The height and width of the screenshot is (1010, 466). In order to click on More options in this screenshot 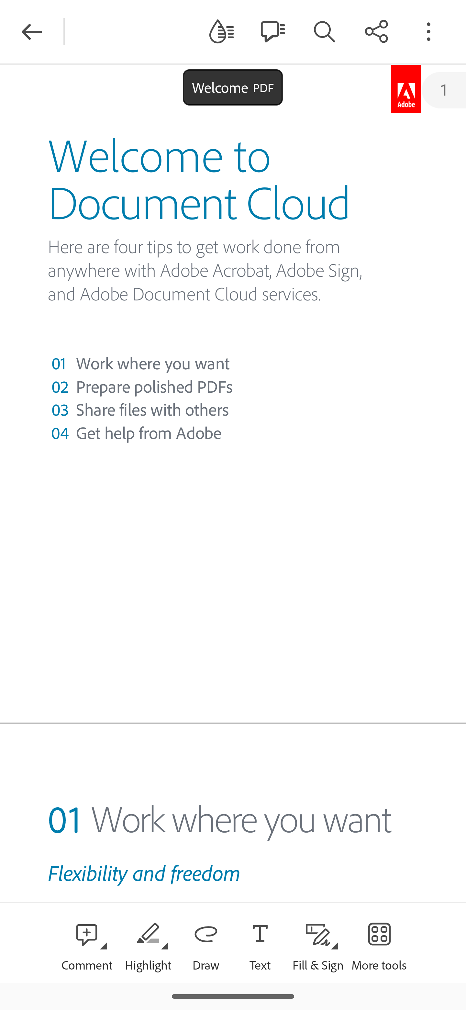, I will do `click(428, 31)`.